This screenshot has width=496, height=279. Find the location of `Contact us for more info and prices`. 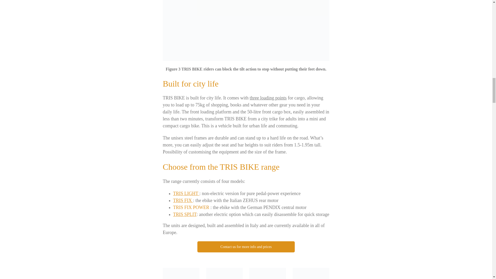

Contact us for more info and prices is located at coordinates (246, 247).